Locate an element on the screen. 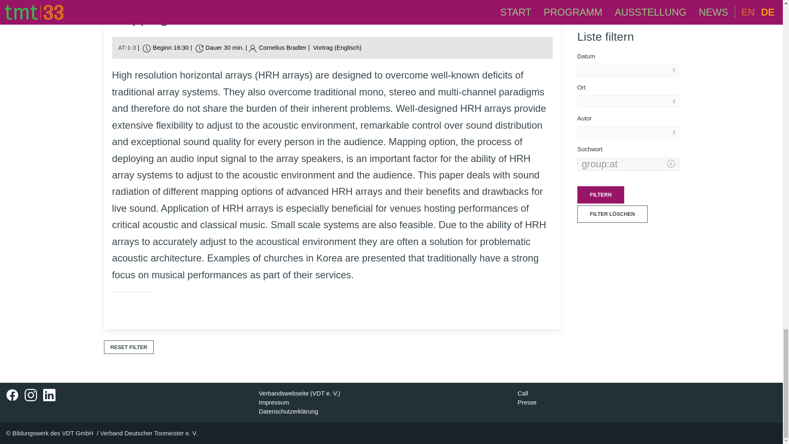 Image resolution: width=789 pixels, height=444 pixels. Visit us on Facebook is located at coordinates (12, 395).